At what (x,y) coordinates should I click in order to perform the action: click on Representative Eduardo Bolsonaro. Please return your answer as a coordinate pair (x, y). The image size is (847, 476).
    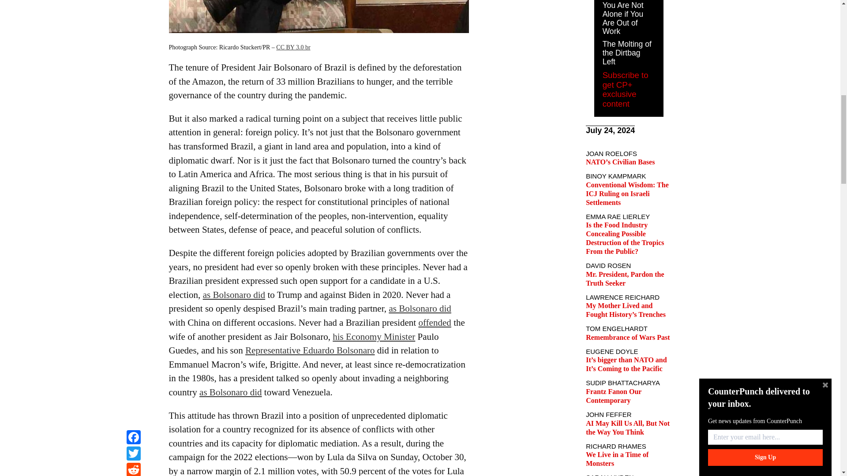
    Looking at the image, I should click on (310, 350).